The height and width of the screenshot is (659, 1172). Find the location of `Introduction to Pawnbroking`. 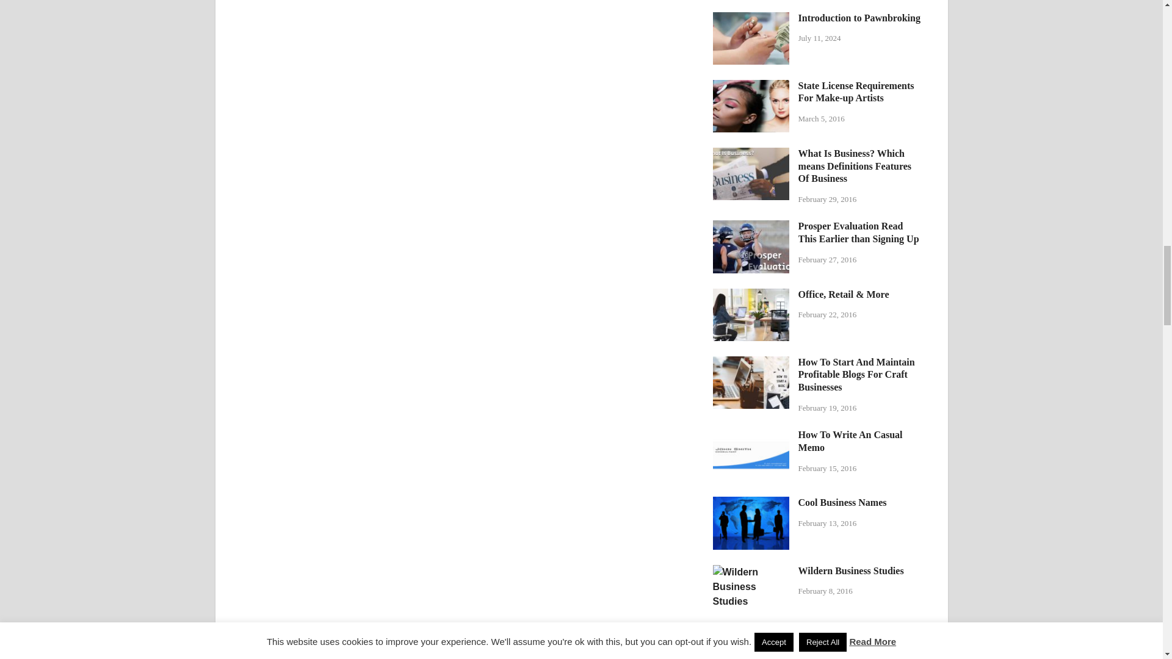

Introduction to Pawnbroking is located at coordinates (751, 18).